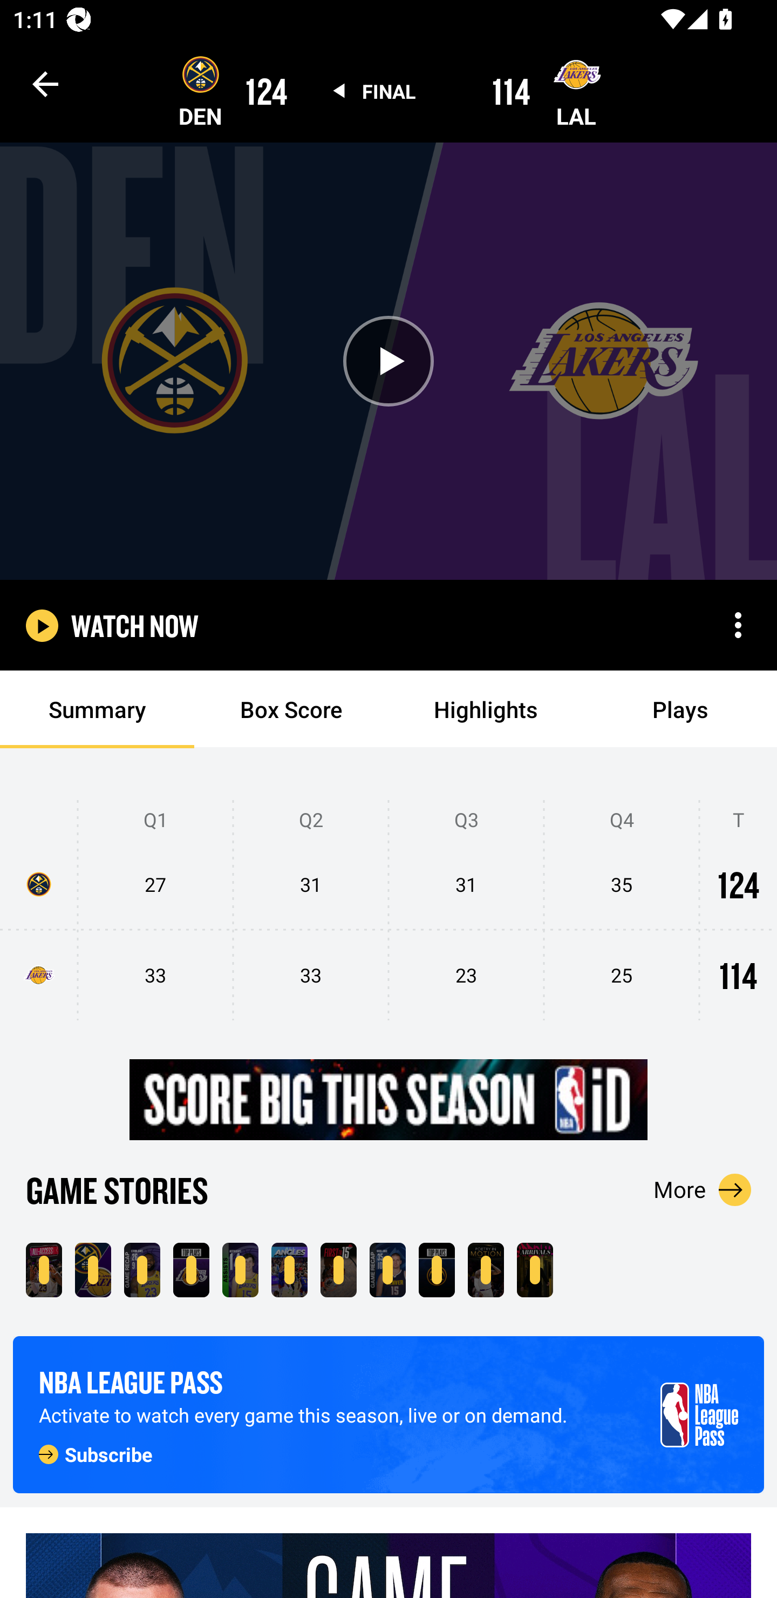 The width and height of the screenshot is (777, 1598). What do you see at coordinates (486, 709) in the screenshot?
I see `Highlights` at bounding box center [486, 709].